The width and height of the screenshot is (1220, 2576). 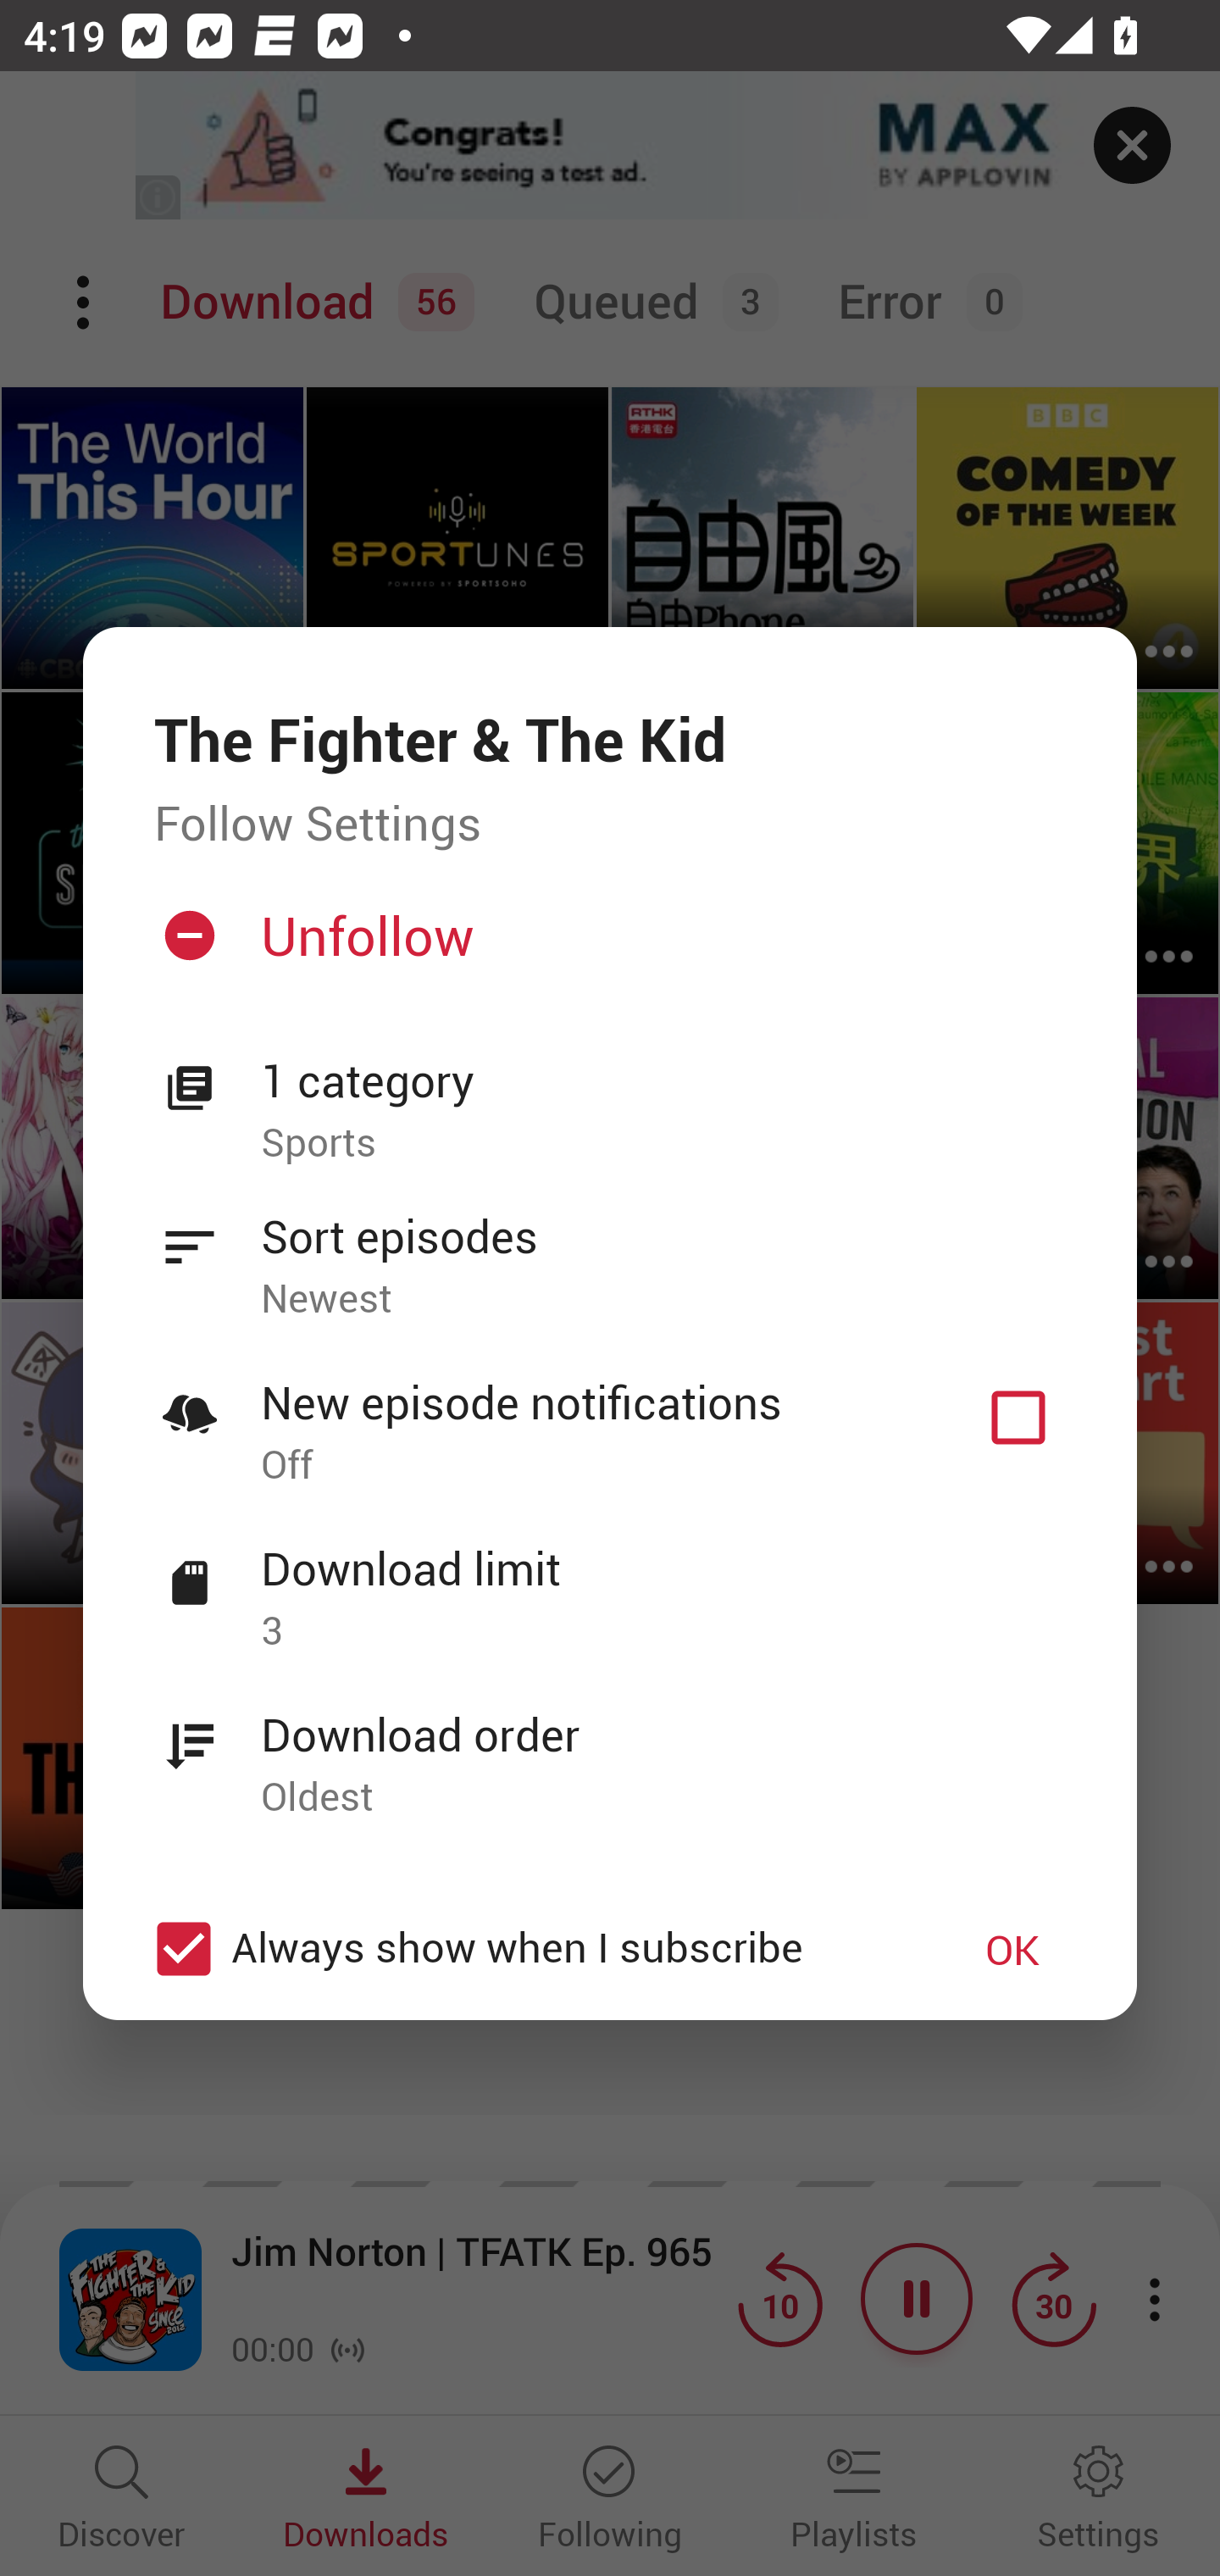 What do you see at coordinates (1012, 1949) in the screenshot?
I see `OK` at bounding box center [1012, 1949].